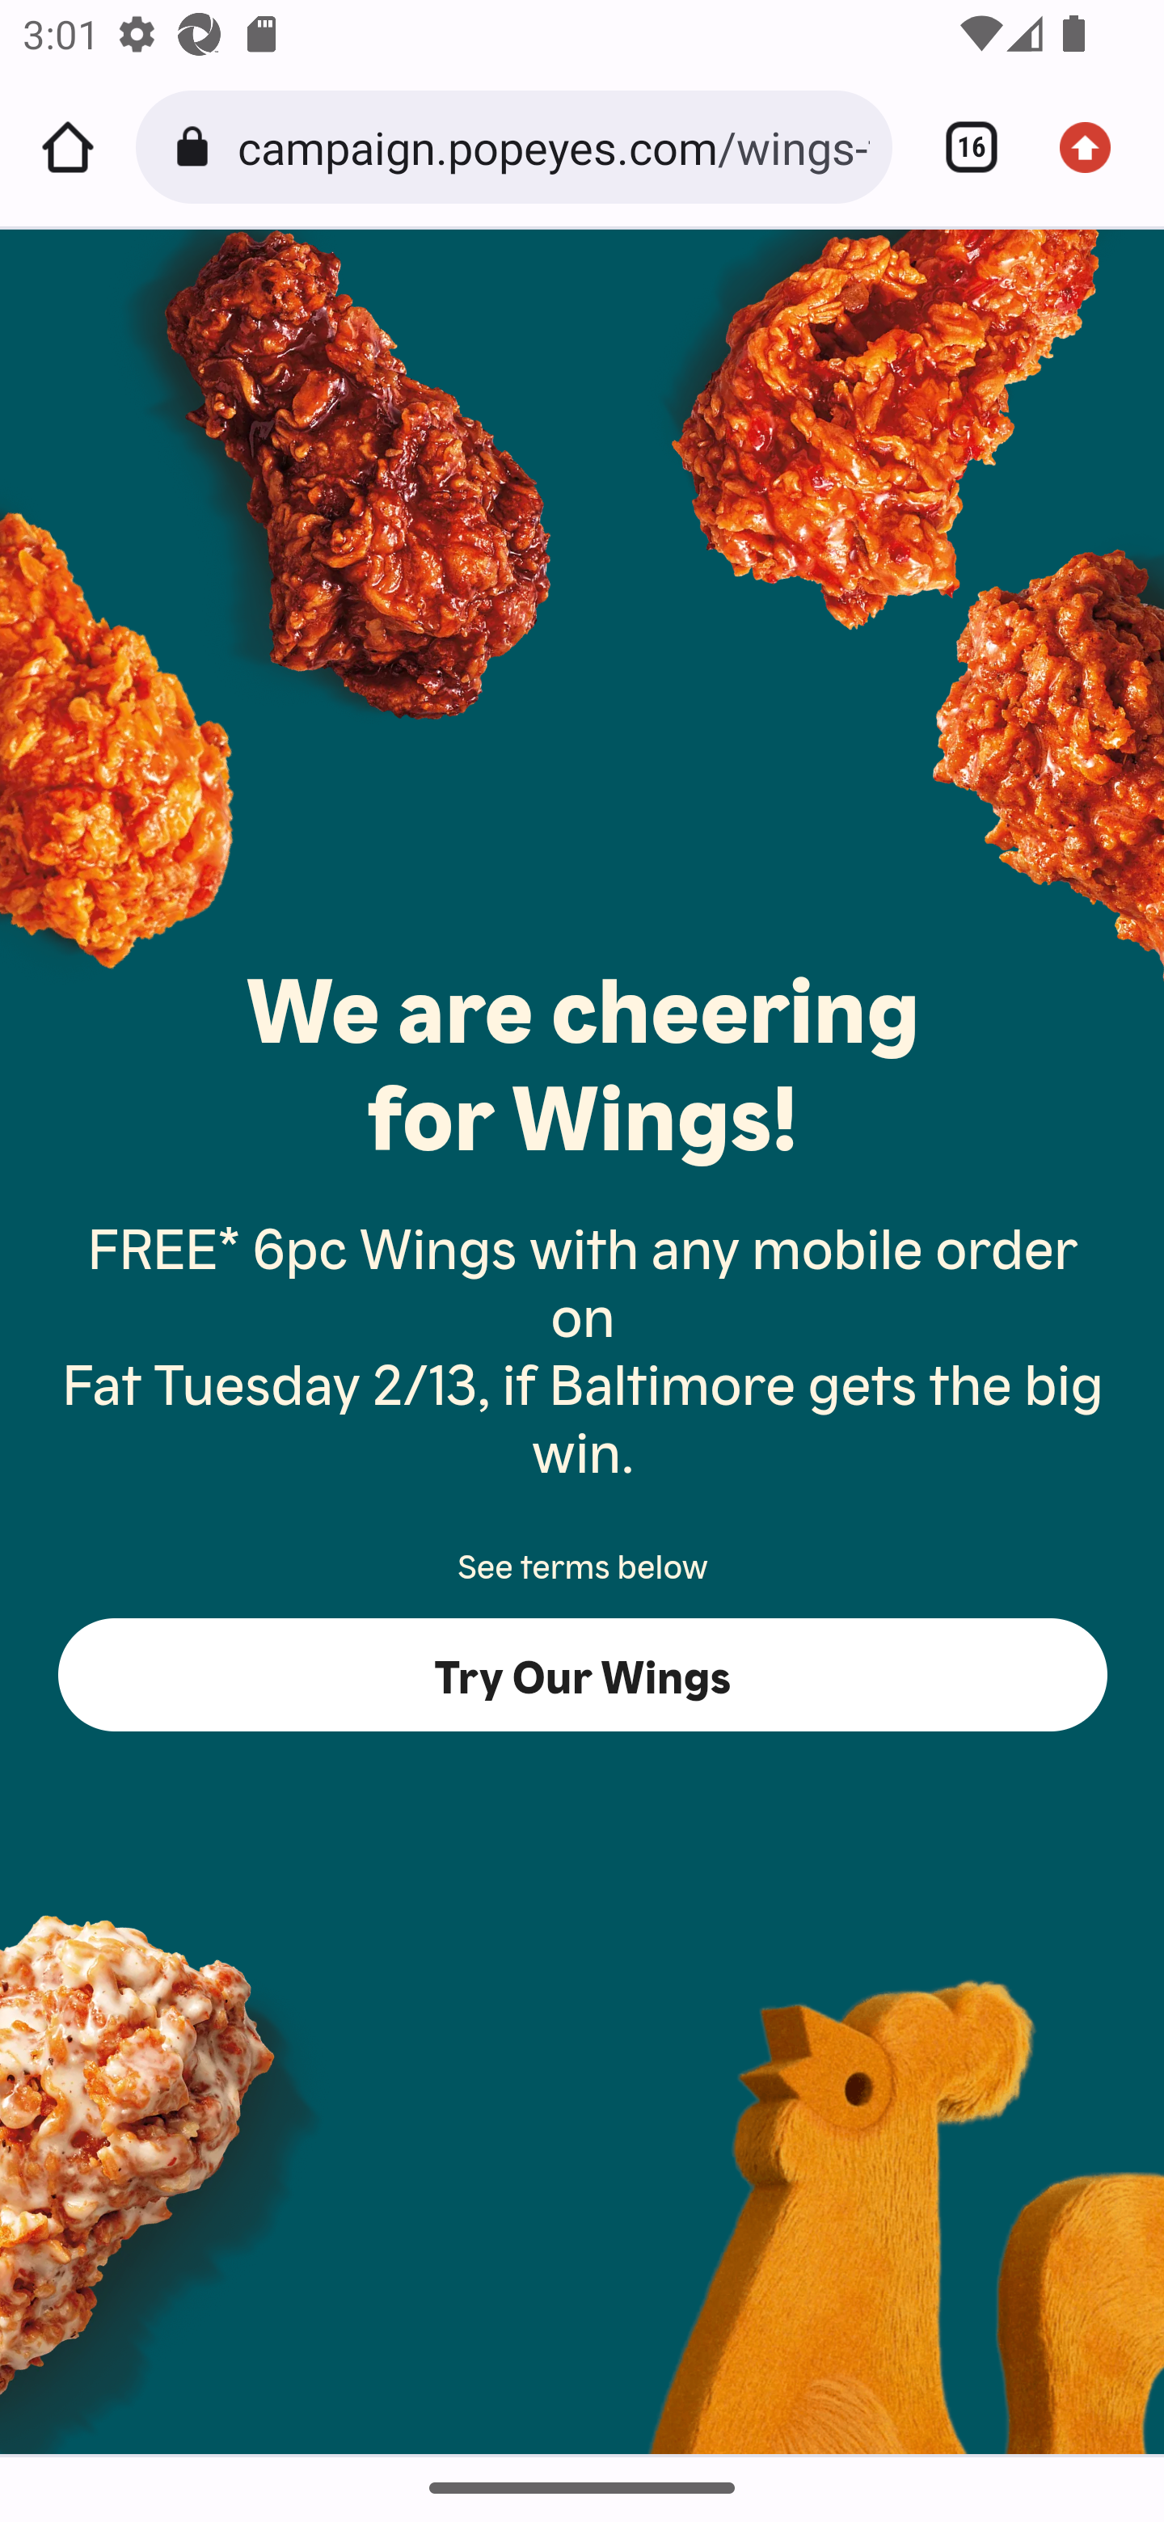  I want to click on Home, so click(68, 147).